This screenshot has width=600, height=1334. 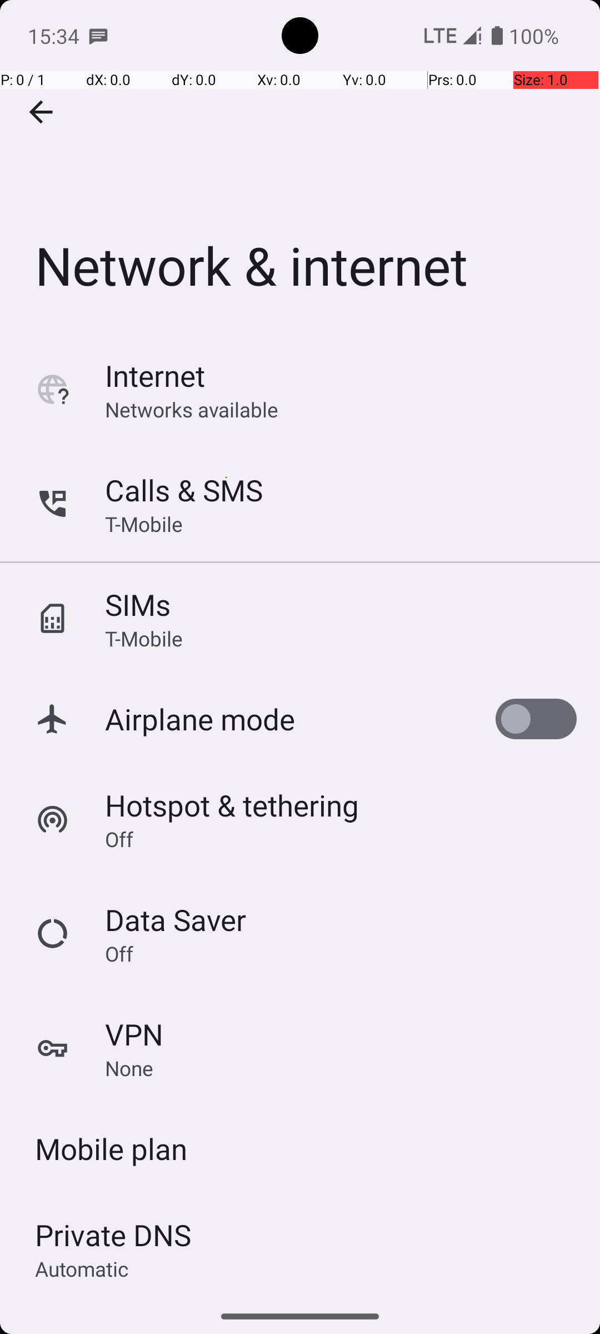 What do you see at coordinates (111, 1148) in the screenshot?
I see `Mobile plan` at bounding box center [111, 1148].